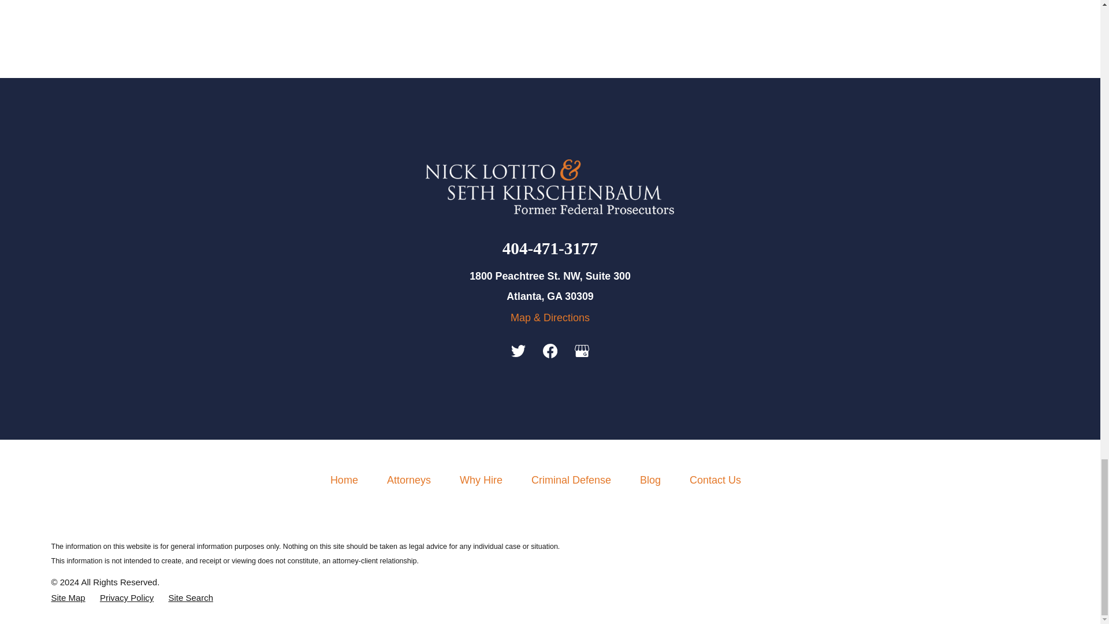 This screenshot has height=624, width=1109. I want to click on Google Business Profile, so click(581, 351).